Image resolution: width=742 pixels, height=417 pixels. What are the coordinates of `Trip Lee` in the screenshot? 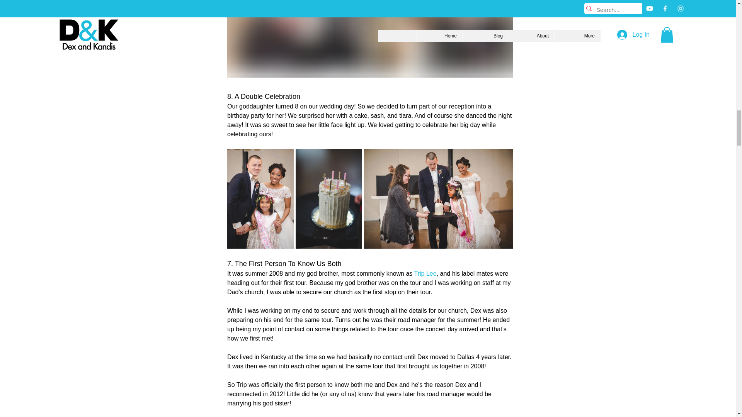 It's located at (425, 273).